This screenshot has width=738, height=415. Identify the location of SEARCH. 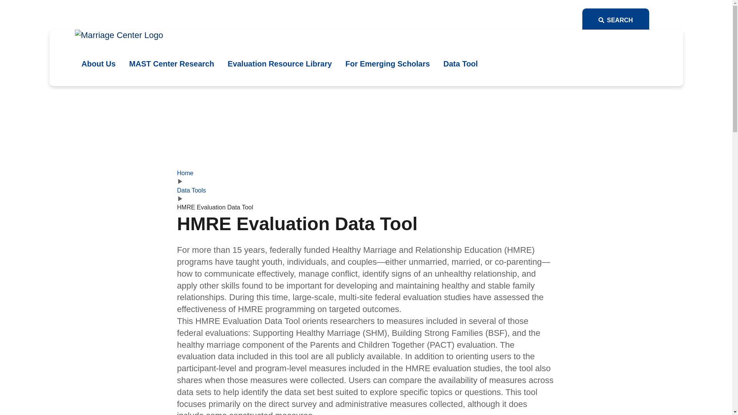
(615, 18).